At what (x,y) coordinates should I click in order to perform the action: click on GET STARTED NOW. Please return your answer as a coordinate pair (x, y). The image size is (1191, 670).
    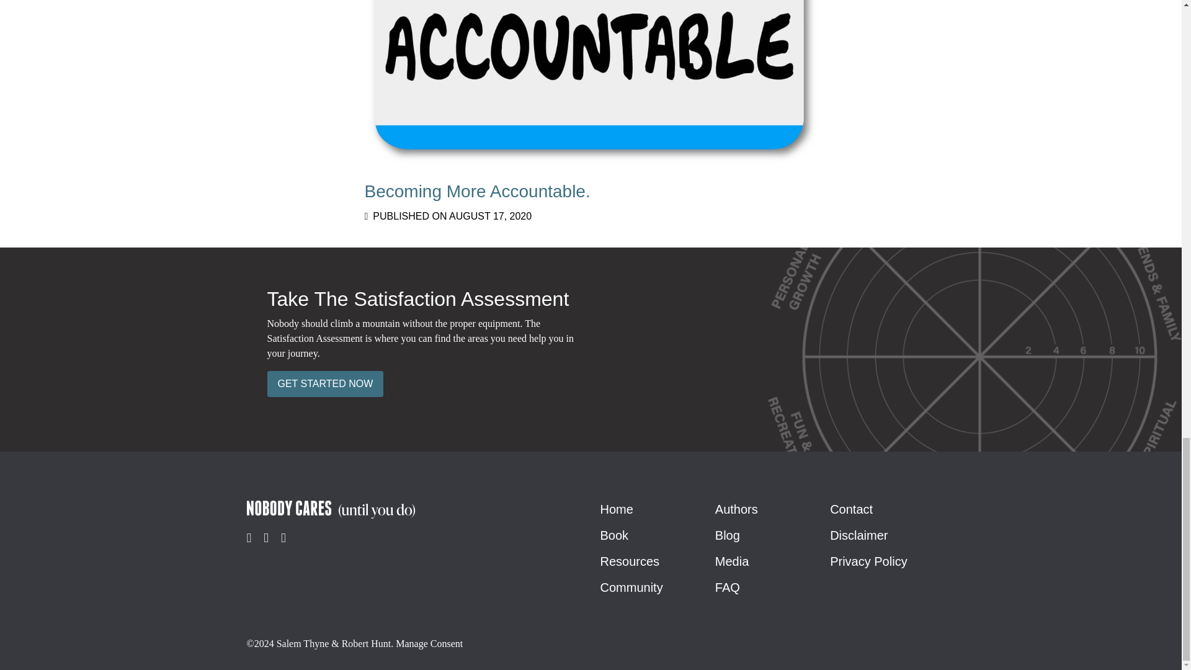
    Looking at the image, I should click on (325, 384).